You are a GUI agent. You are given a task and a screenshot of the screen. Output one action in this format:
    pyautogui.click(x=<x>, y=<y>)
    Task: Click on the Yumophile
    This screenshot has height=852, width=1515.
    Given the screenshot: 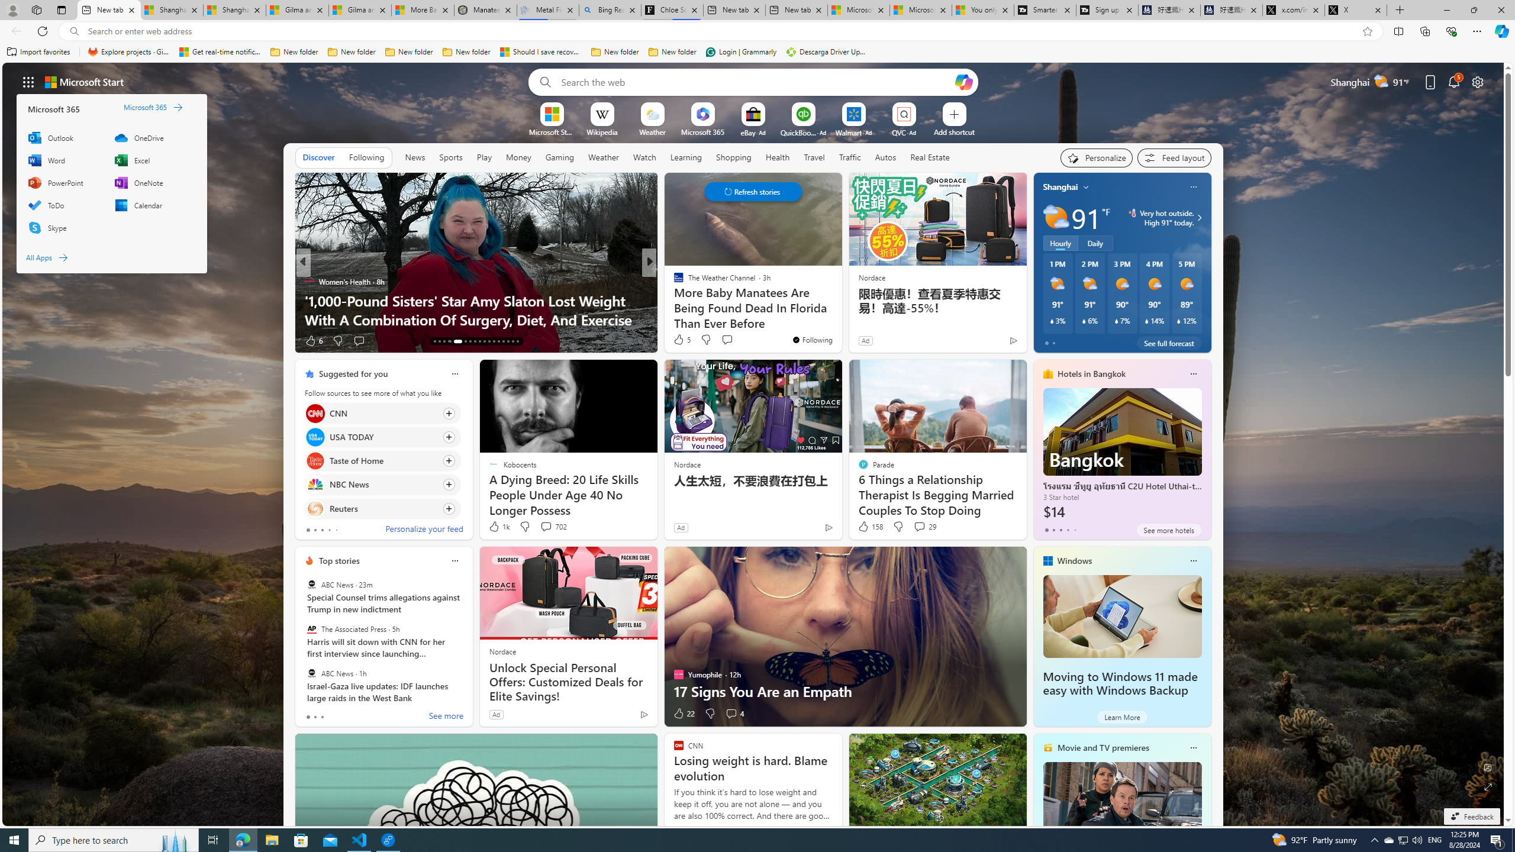 What is the action you would take?
    pyautogui.click(x=673, y=300)
    